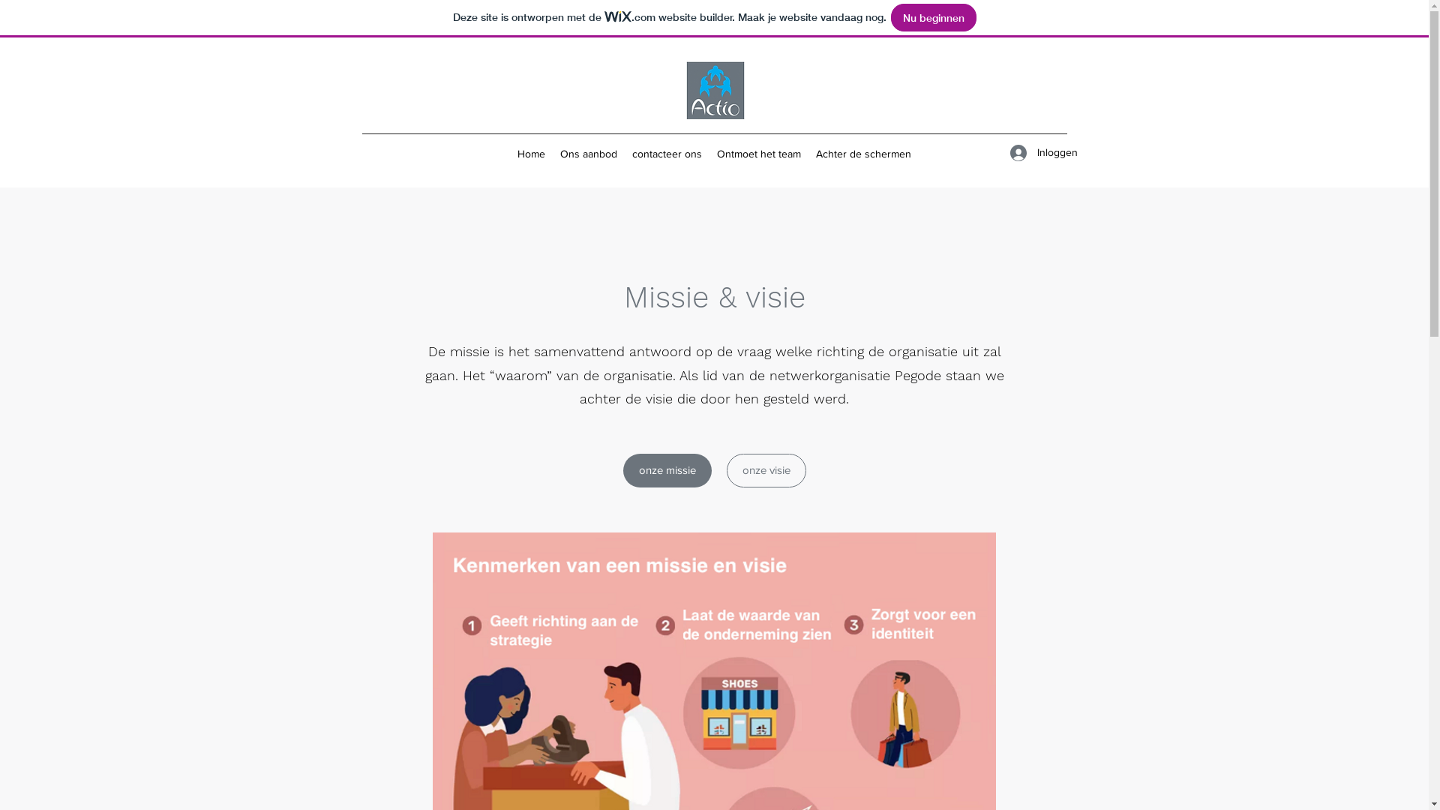 This screenshot has height=810, width=1440. I want to click on onze visie, so click(766, 471).